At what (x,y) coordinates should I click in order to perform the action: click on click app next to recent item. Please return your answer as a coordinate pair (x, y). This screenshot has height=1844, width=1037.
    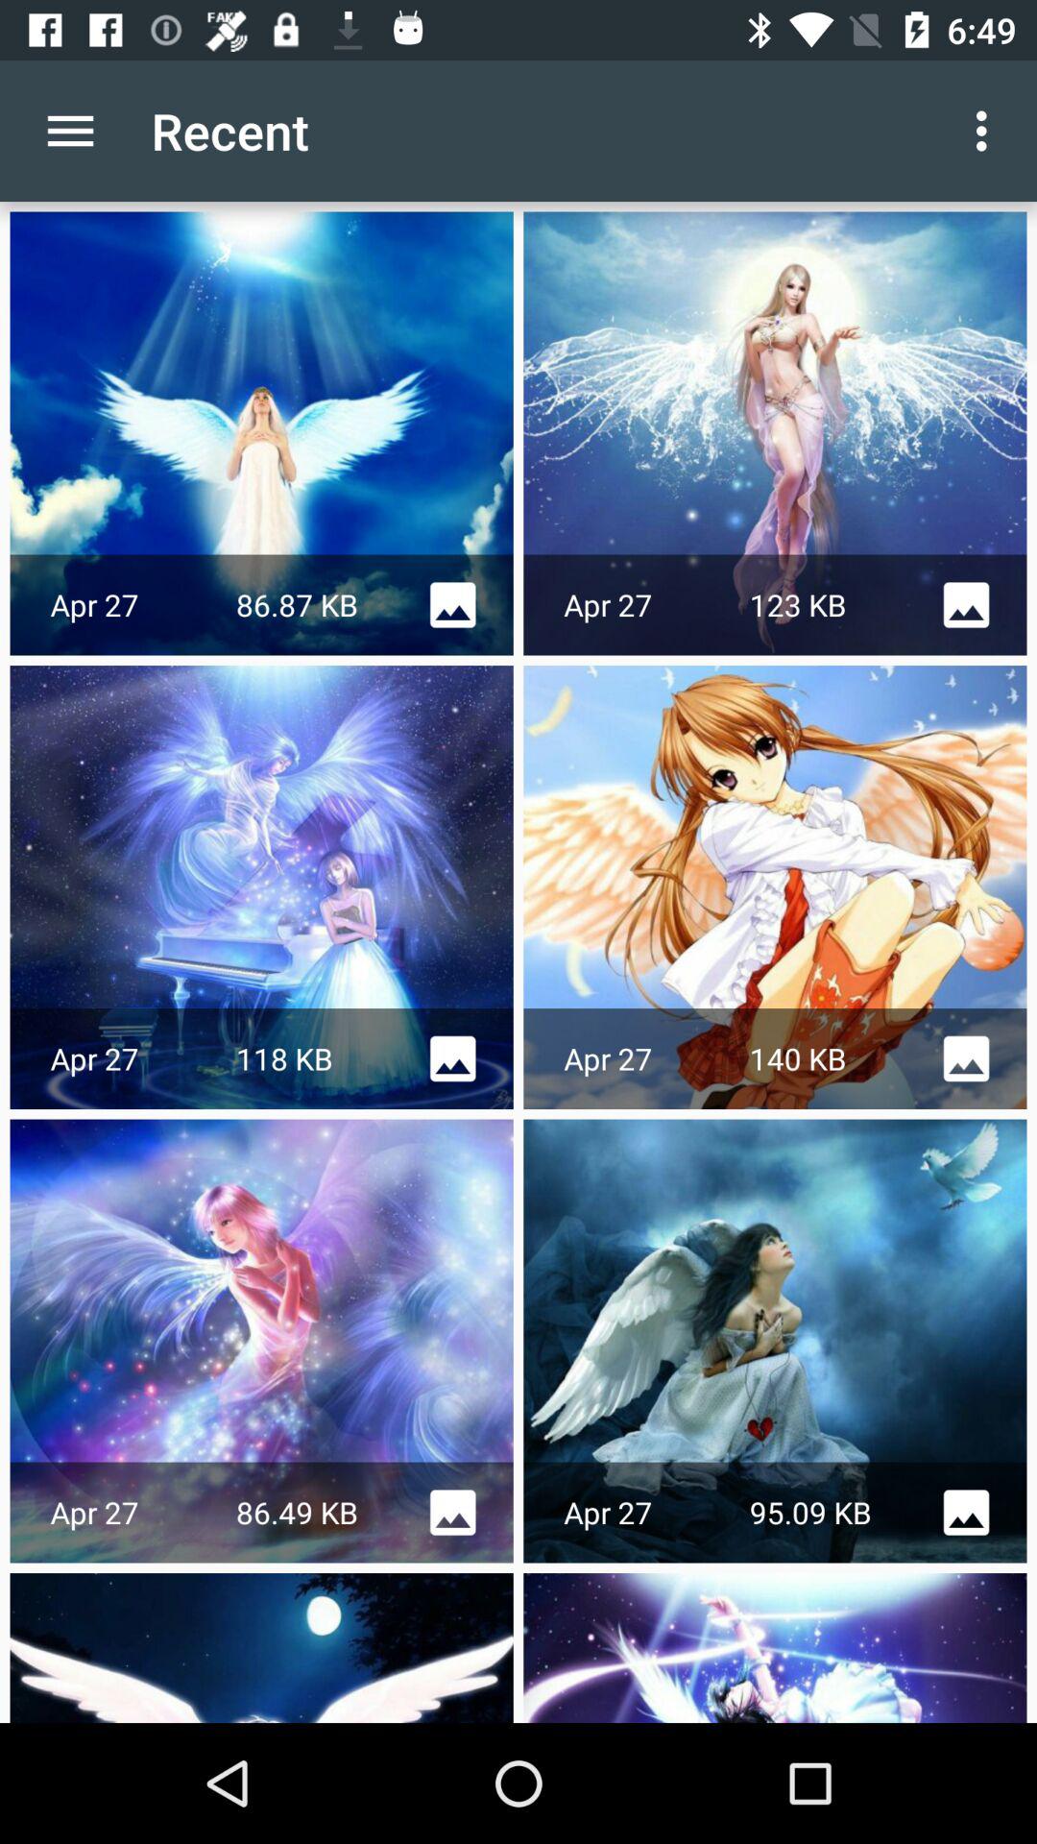
    Looking at the image, I should click on (987, 131).